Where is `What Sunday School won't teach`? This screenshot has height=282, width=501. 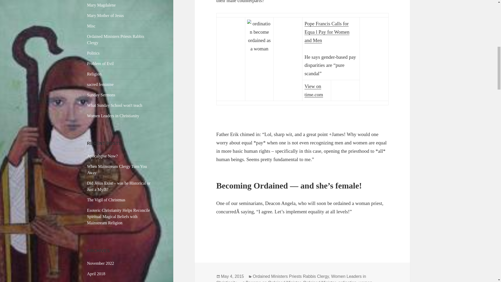
What Sunday School won't teach is located at coordinates (115, 105).